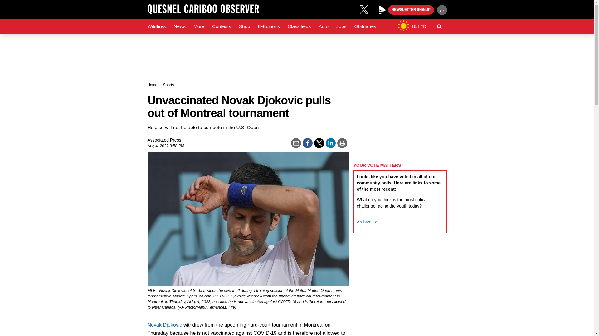  What do you see at coordinates (411, 10) in the screenshot?
I see `NEWSLETTER SIGNUP` at bounding box center [411, 10].